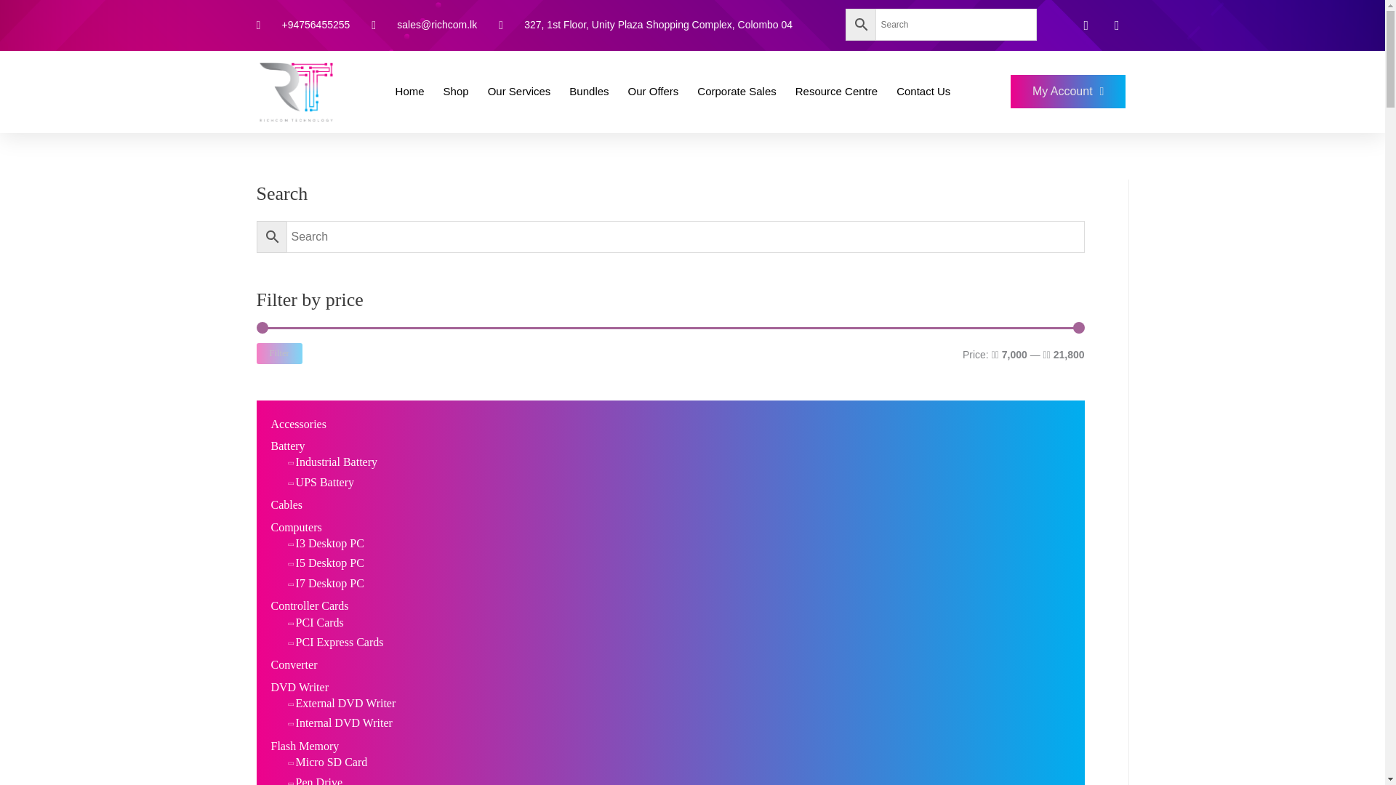 Image resolution: width=1396 pixels, height=785 pixels. I want to click on Resource Centre, so click(836, 92).